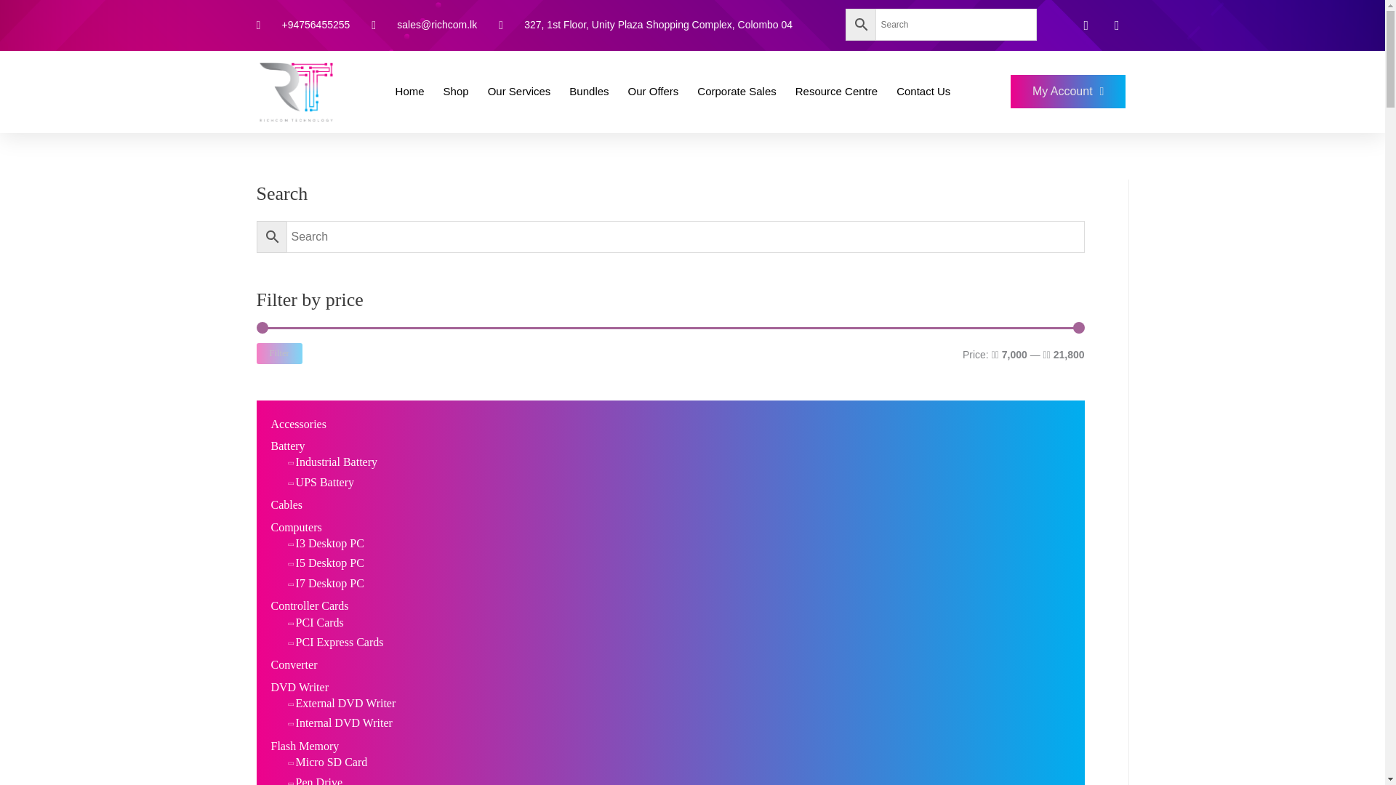 Image resolution: width=1396 pixels, height=785 pixels. I want to click on Resource Centre, so click(836, 92).